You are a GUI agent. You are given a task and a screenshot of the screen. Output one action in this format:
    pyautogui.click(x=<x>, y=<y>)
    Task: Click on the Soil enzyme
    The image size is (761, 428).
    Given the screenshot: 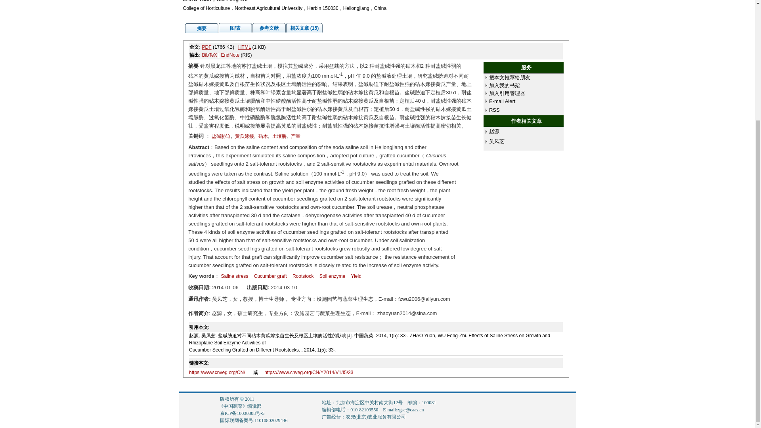 What is the action you would take?
    pyautogui.click(x=332, y=276)
    